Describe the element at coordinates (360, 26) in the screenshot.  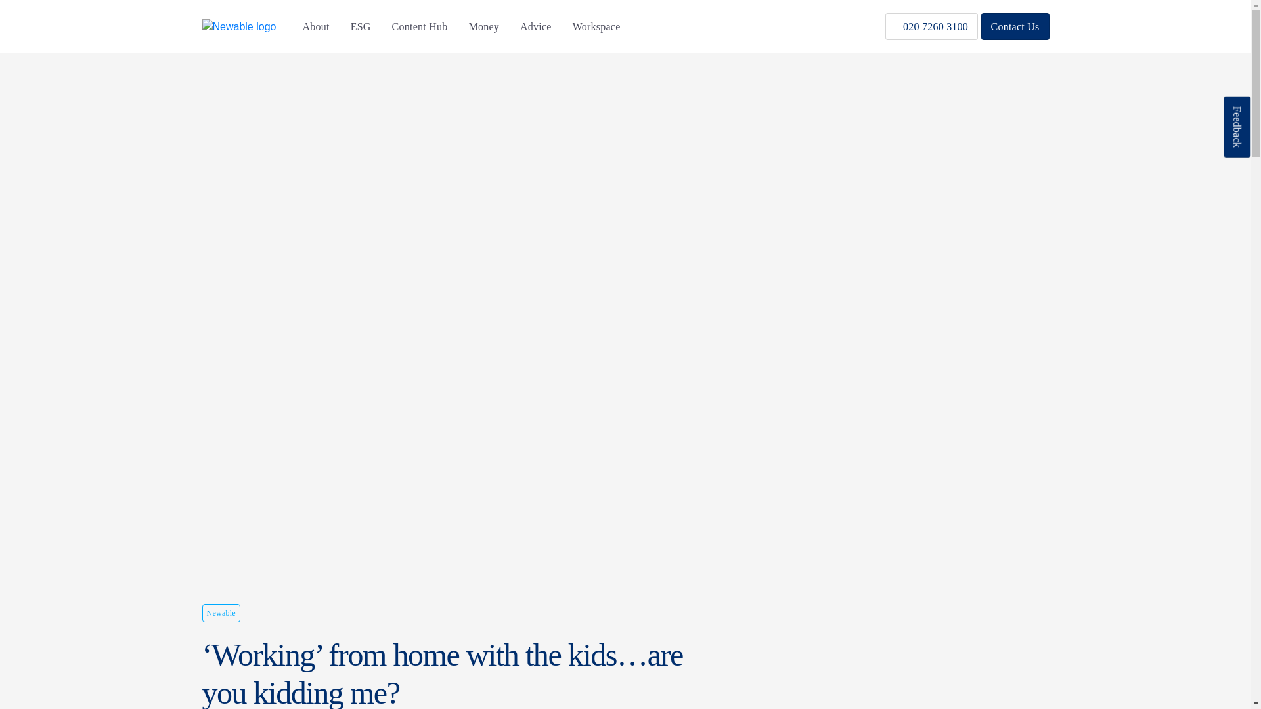
I see `ESG` at that location.